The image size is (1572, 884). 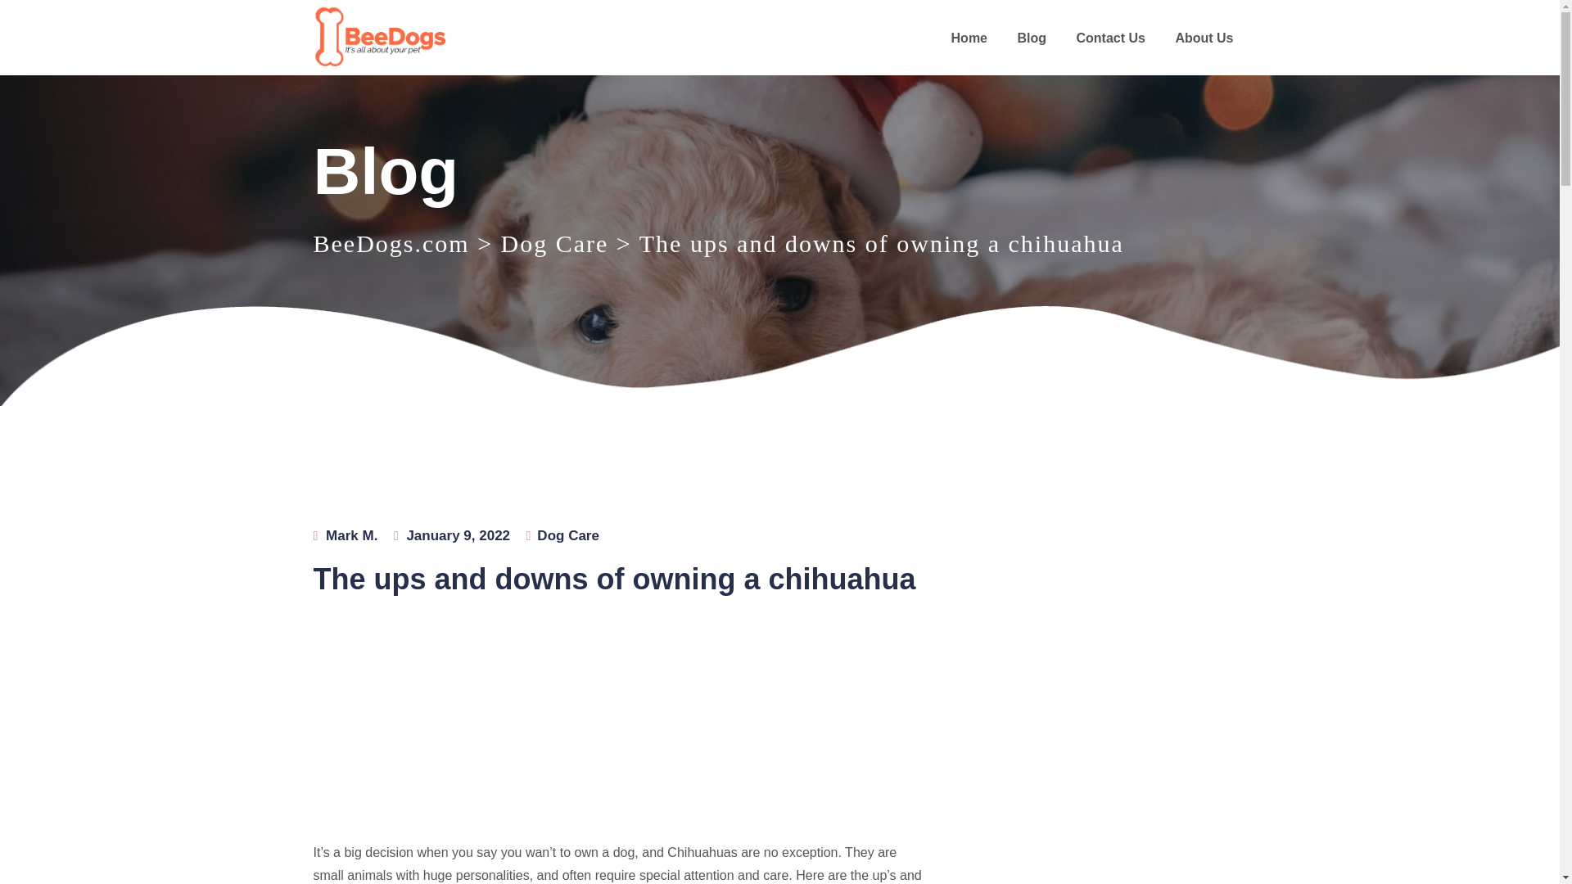 I want to click on Dog Care, so click(x=568, y=535).